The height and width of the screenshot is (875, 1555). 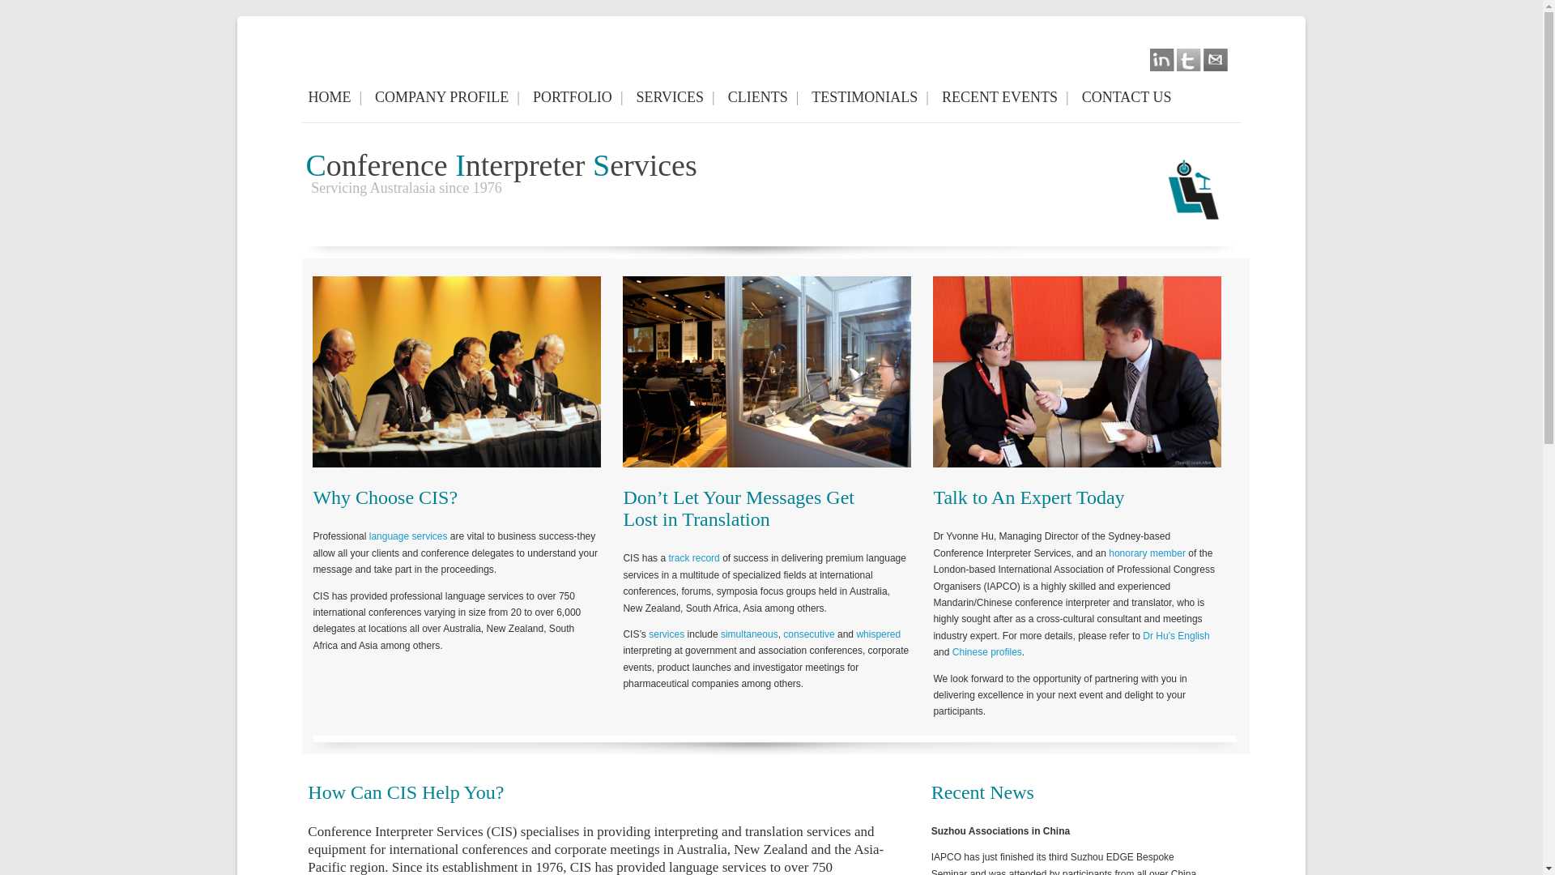 What do you see at coordinates (1006, 97) in the screenshot?
I see `RECENT EVENTS` at bounding box center [1006, 97].